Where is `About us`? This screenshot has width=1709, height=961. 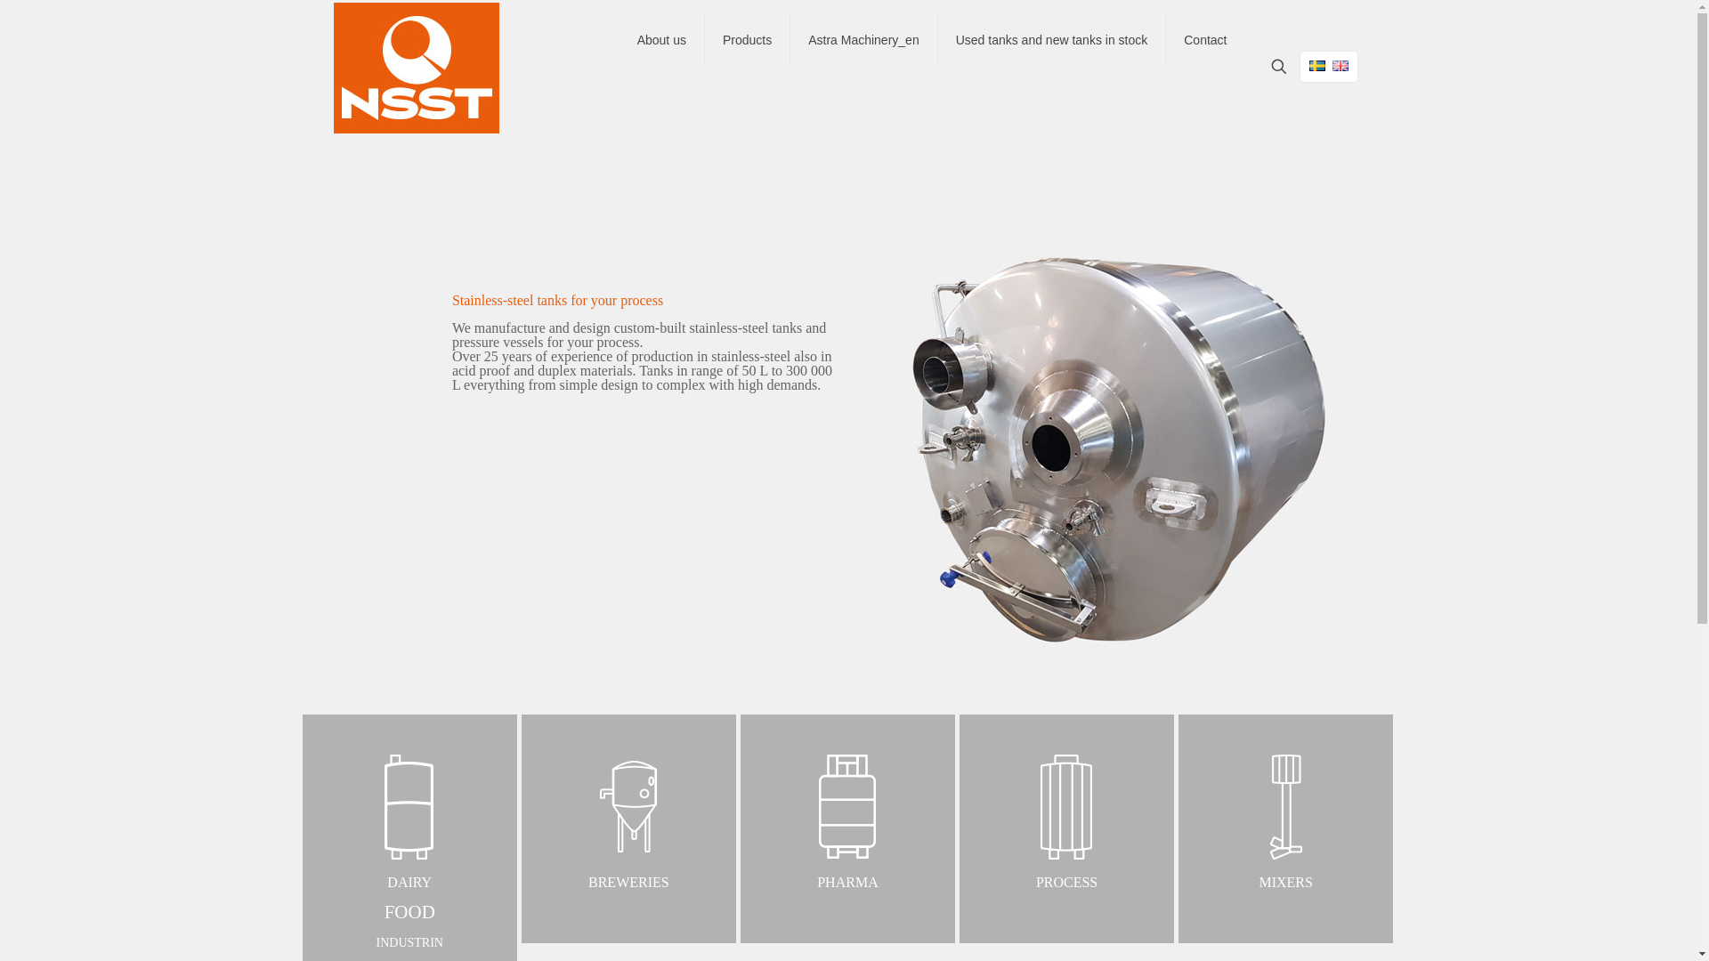 About us is located at coordinates (409, 837).